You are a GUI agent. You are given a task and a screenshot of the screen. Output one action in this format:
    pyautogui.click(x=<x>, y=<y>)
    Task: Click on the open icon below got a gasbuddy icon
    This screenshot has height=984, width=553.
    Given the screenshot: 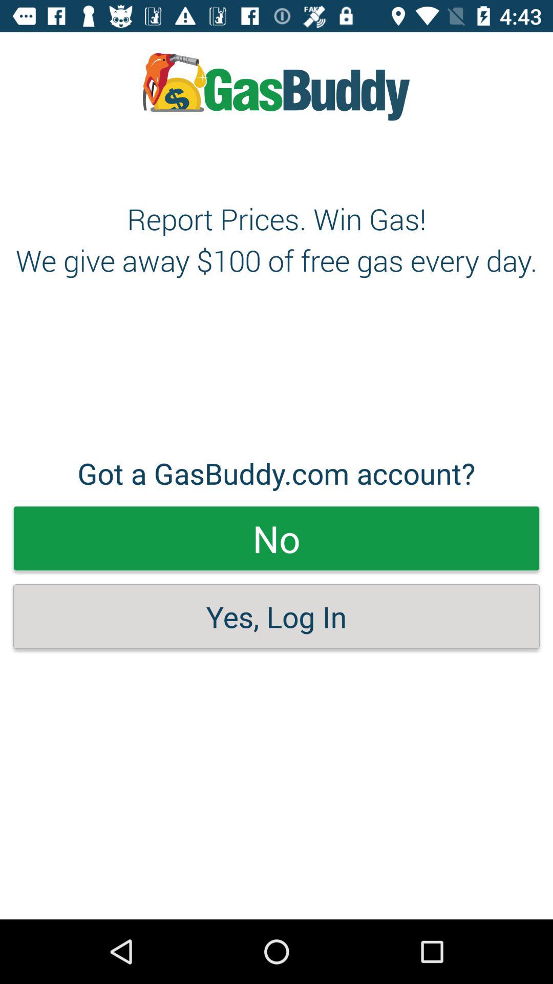 What is the action you would take?
    pyautogui.click(x=276, y=538)
    